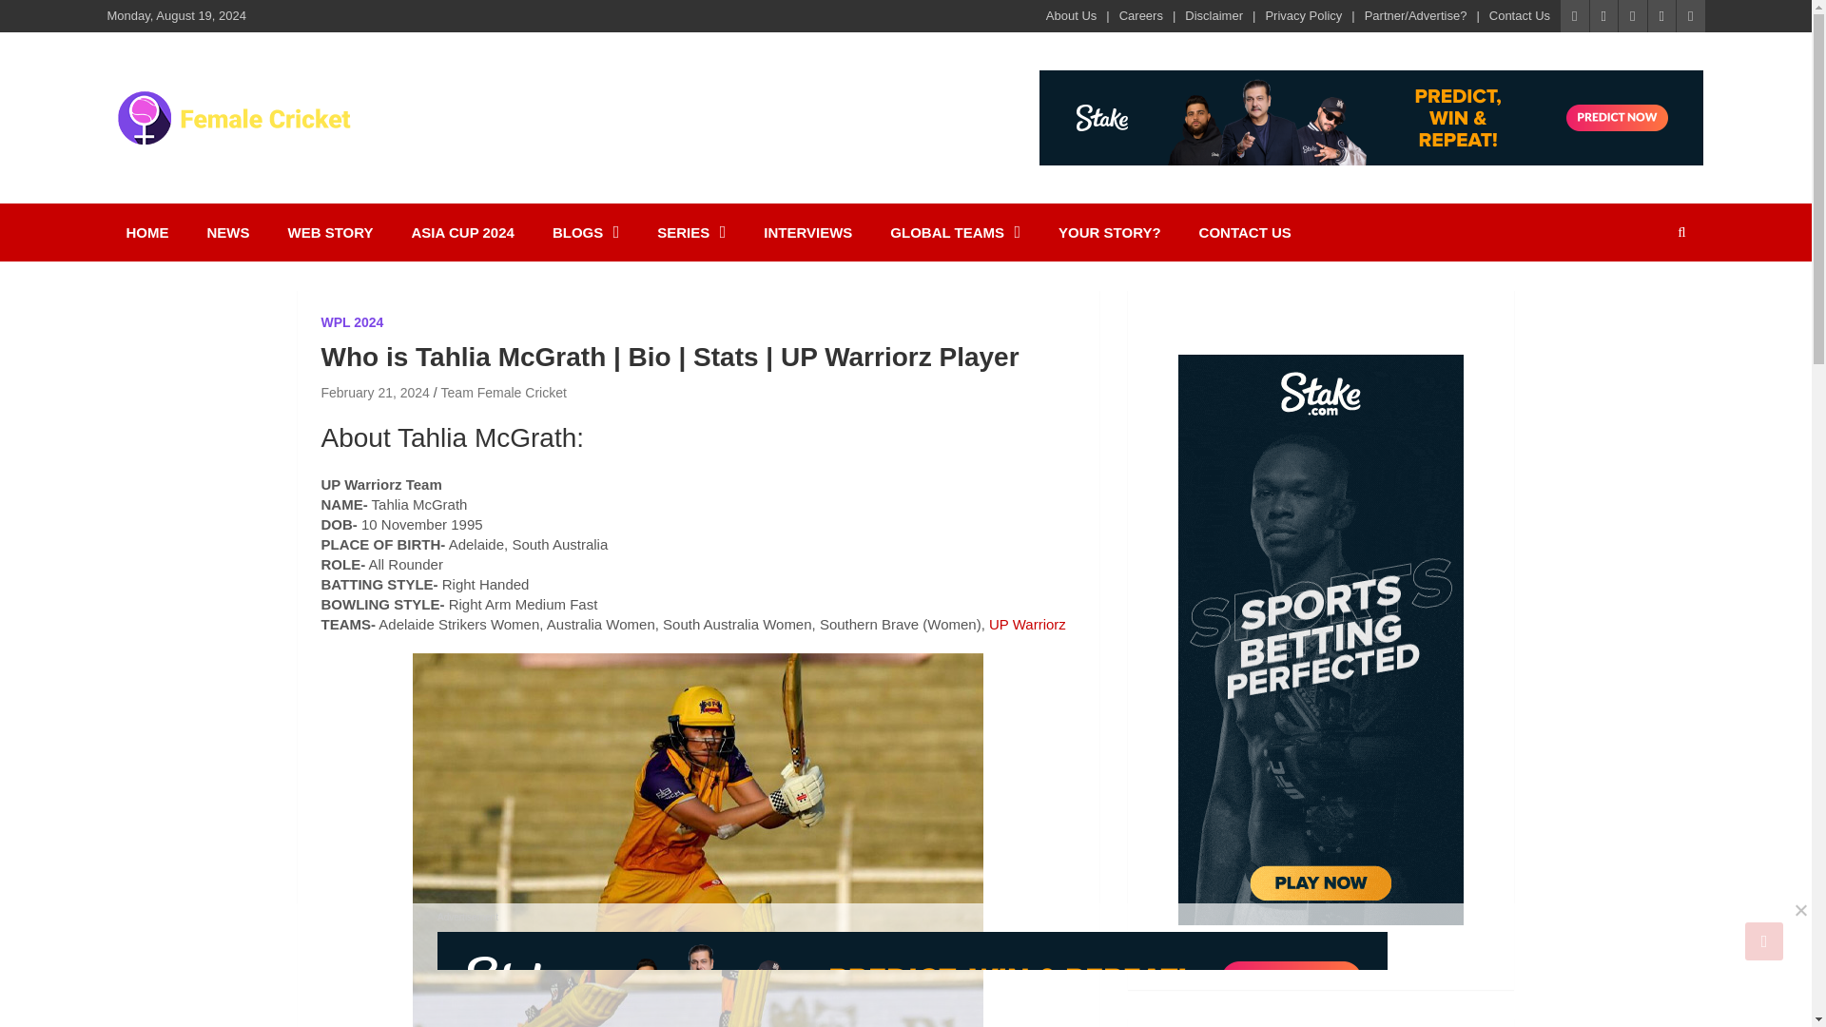  I want to click on WEB STORY, so click(330, 232).